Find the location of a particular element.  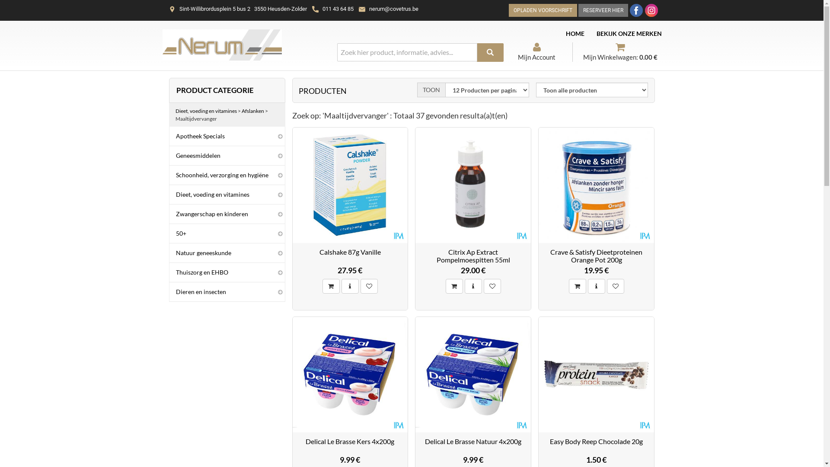

Voeg Toe is located at coordinates (454, 286).